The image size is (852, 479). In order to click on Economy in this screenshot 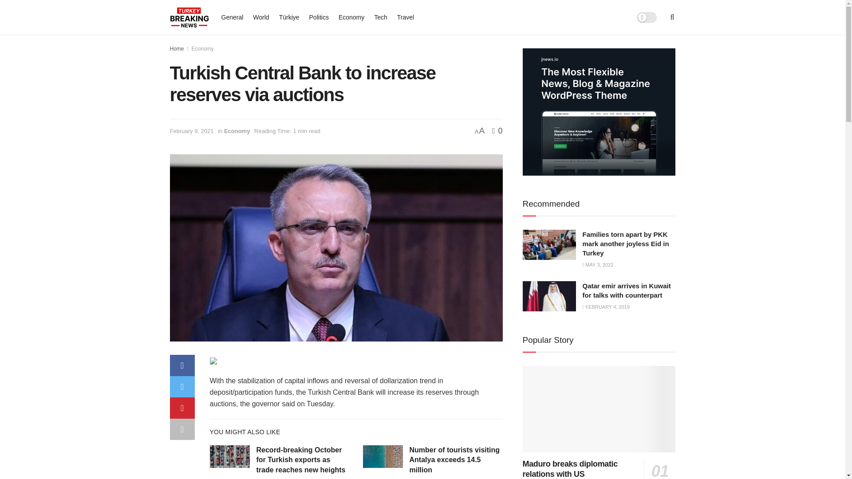, I will do `click(202, 48)`.